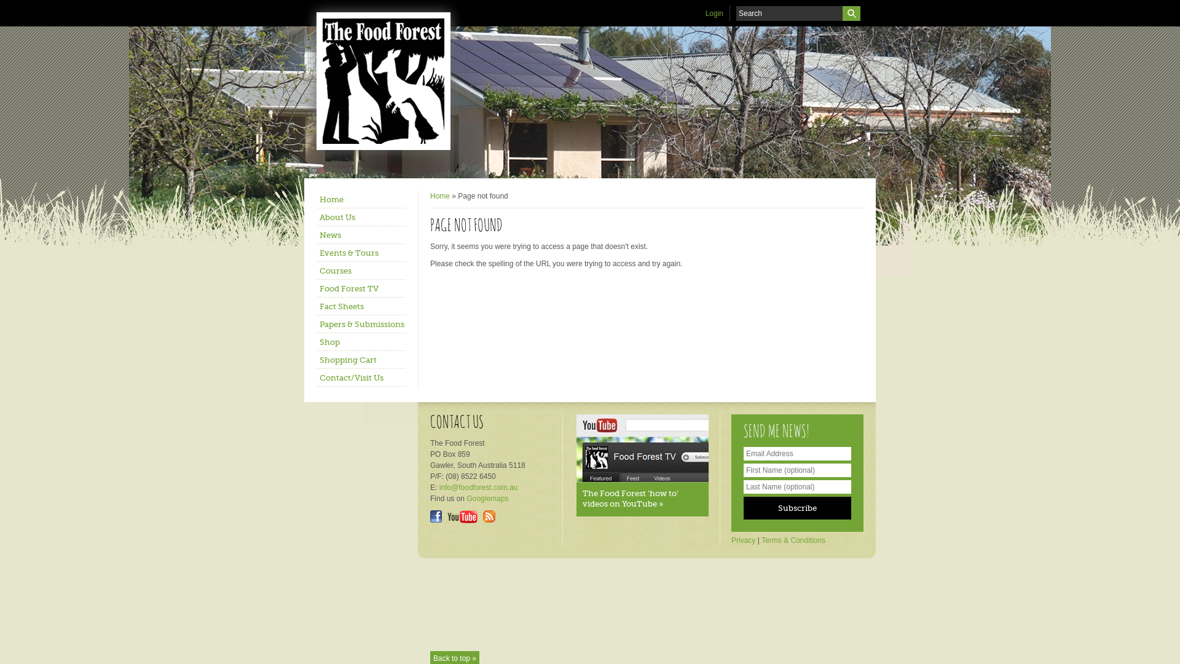  What do you see at coordinates (361, 360) in the screenshot?
I see `Shopping Cart` at bounding box center [361, 360].